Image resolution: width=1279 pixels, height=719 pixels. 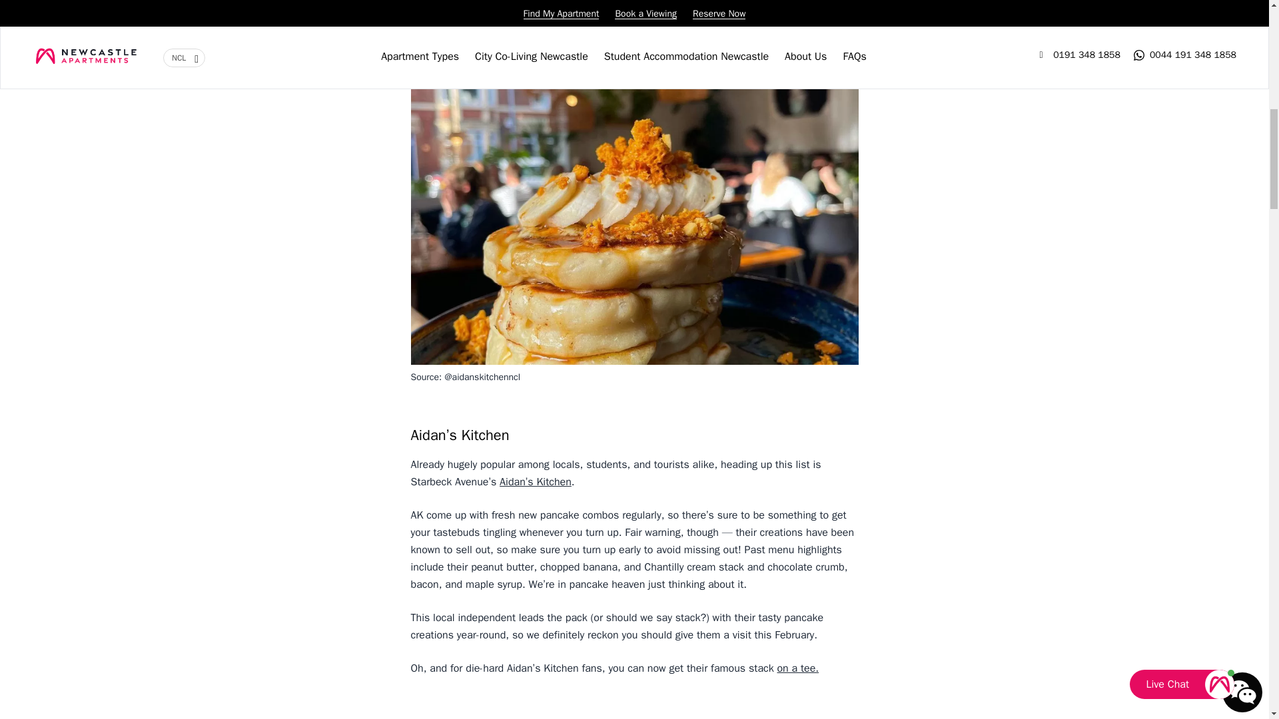 What do you see at coordinates (797, 668) in the screenshot?
I see `on a tee.` at bounding box center [797, 668].